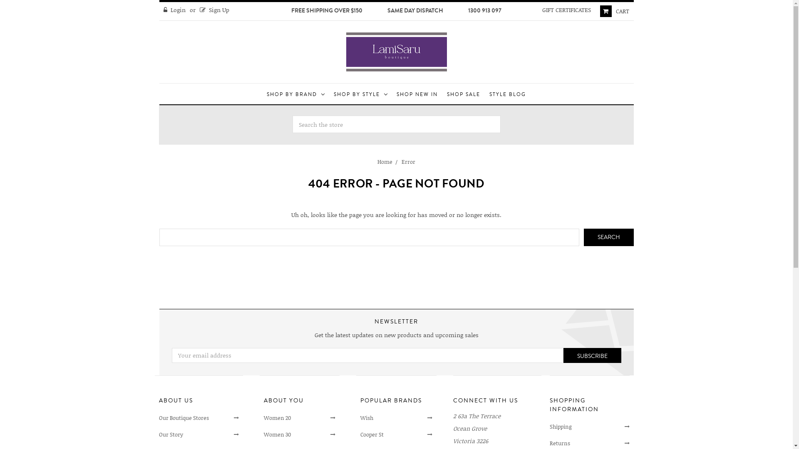 The height and width of the screenshot is (449, 799). I want to click on Shipping, so click(590, 427).